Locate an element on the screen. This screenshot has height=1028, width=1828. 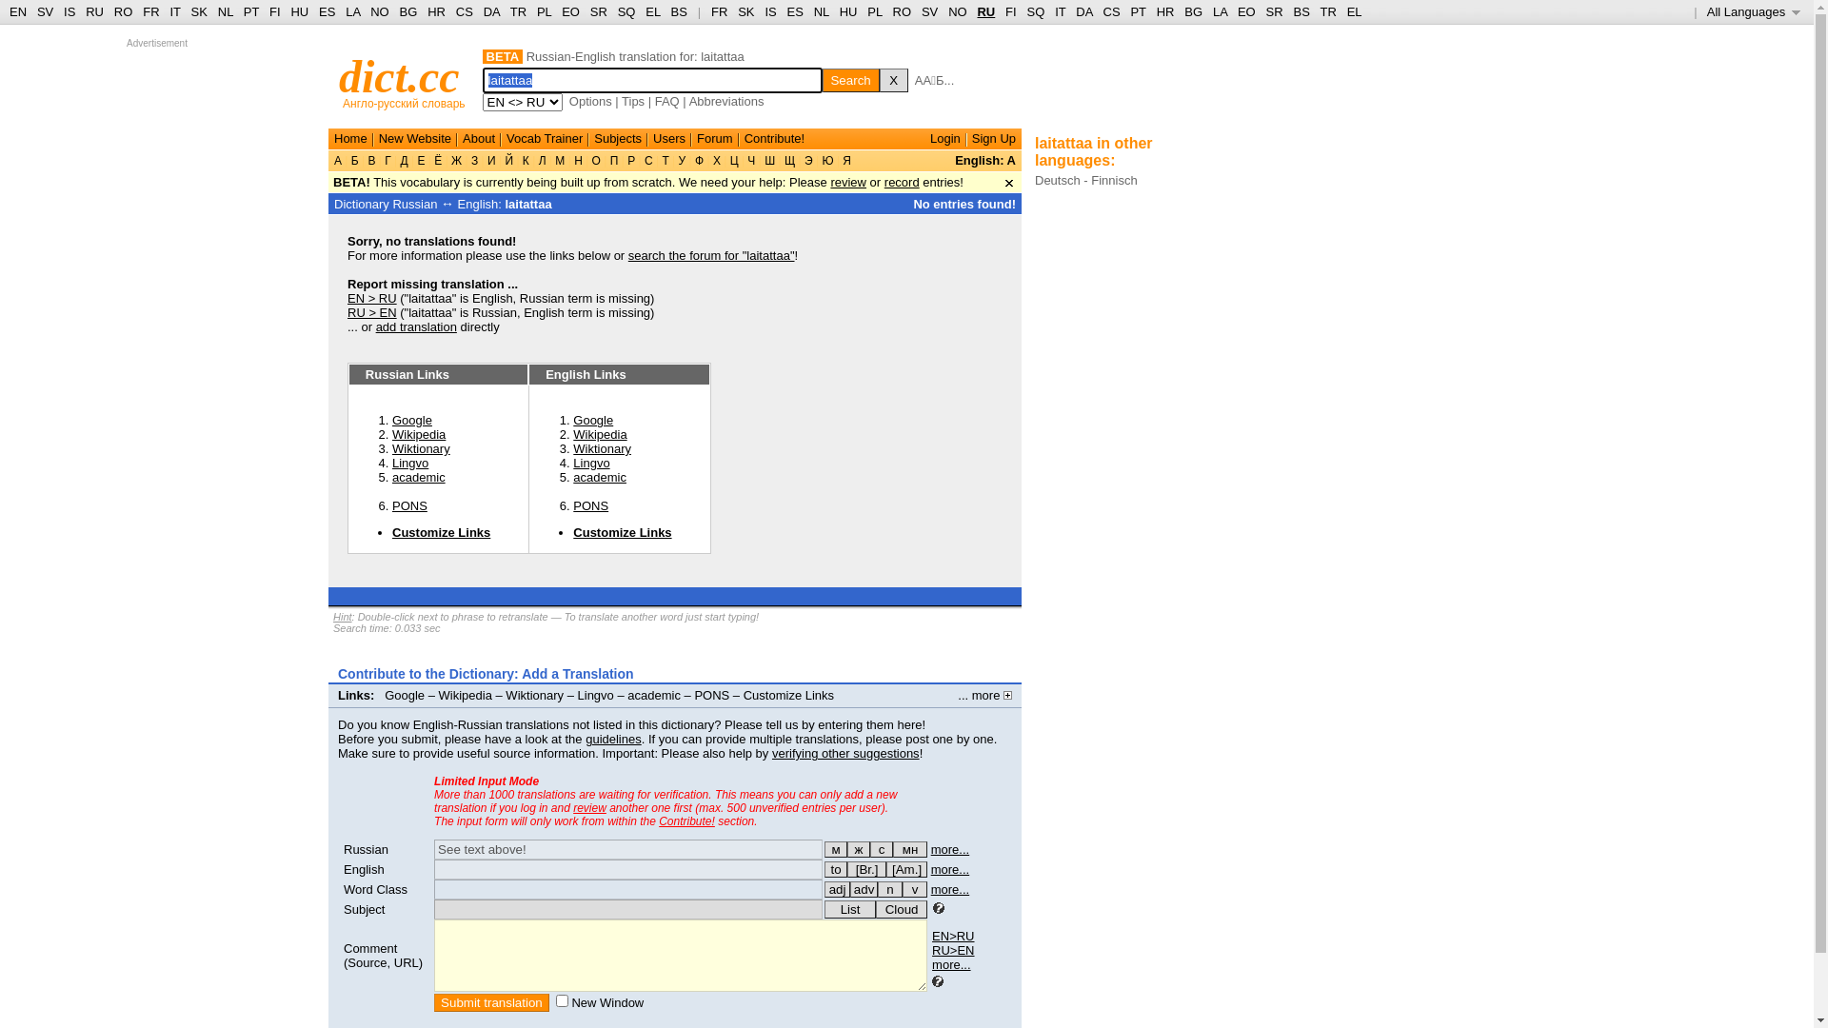
NL is located at coordinates (225, 11).